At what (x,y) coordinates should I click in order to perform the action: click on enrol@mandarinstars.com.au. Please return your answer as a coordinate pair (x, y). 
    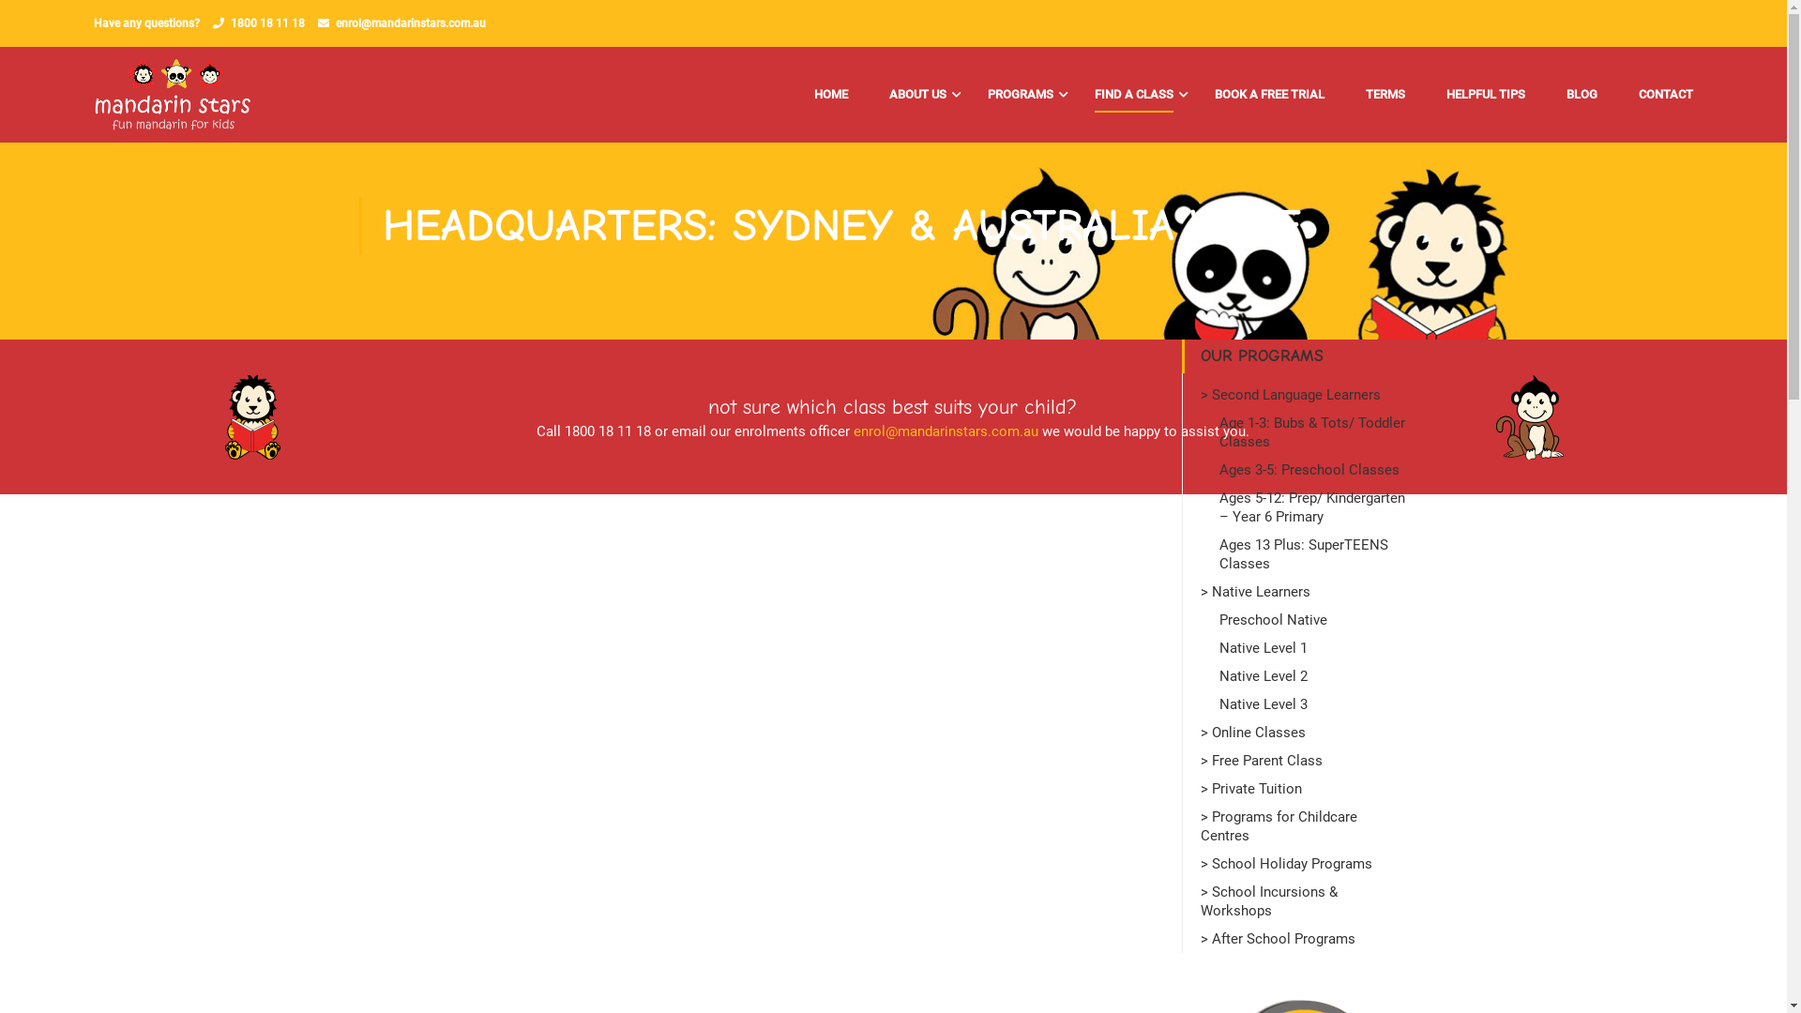
    Looking at the image, I should click on (411, 23).